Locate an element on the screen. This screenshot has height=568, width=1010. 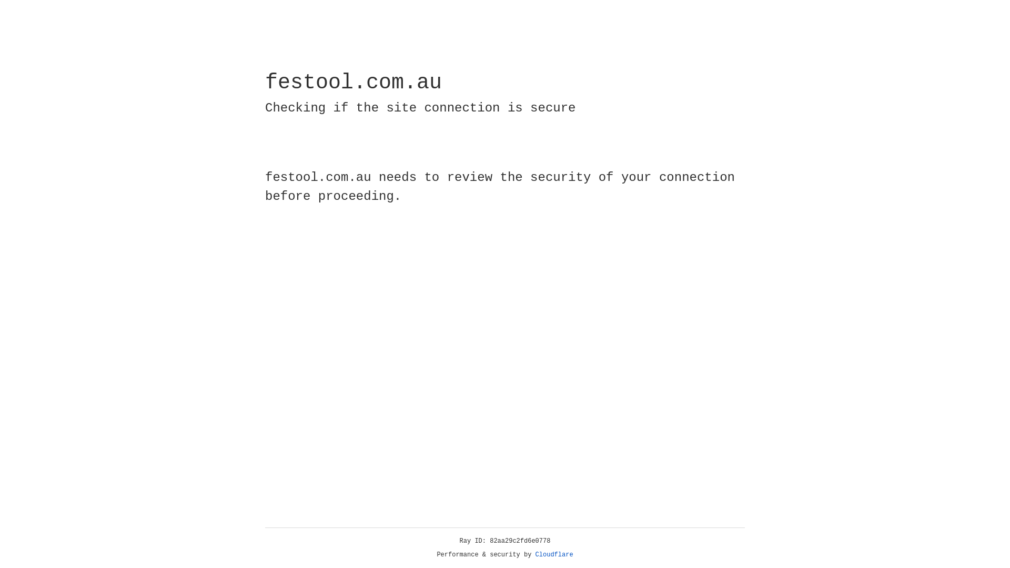
Cloudflare is located at coordinates (554, 555).